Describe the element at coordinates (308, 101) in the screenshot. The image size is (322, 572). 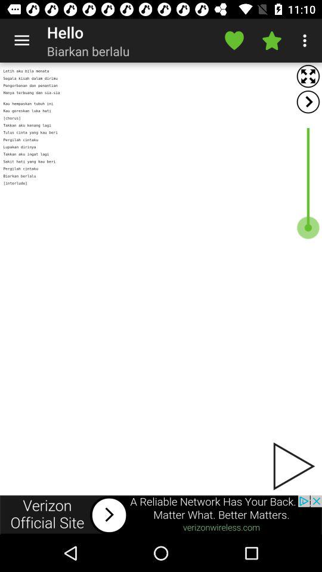
I see `go forward` at that location.